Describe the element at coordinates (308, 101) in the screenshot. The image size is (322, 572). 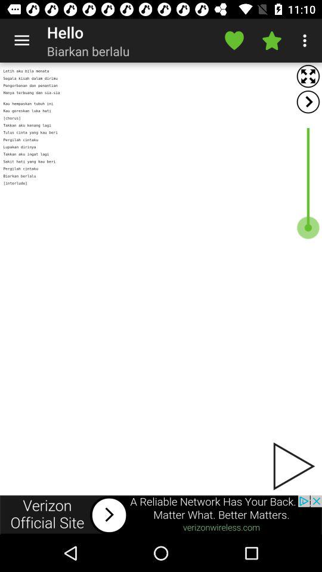
I see `go forward` at that location.